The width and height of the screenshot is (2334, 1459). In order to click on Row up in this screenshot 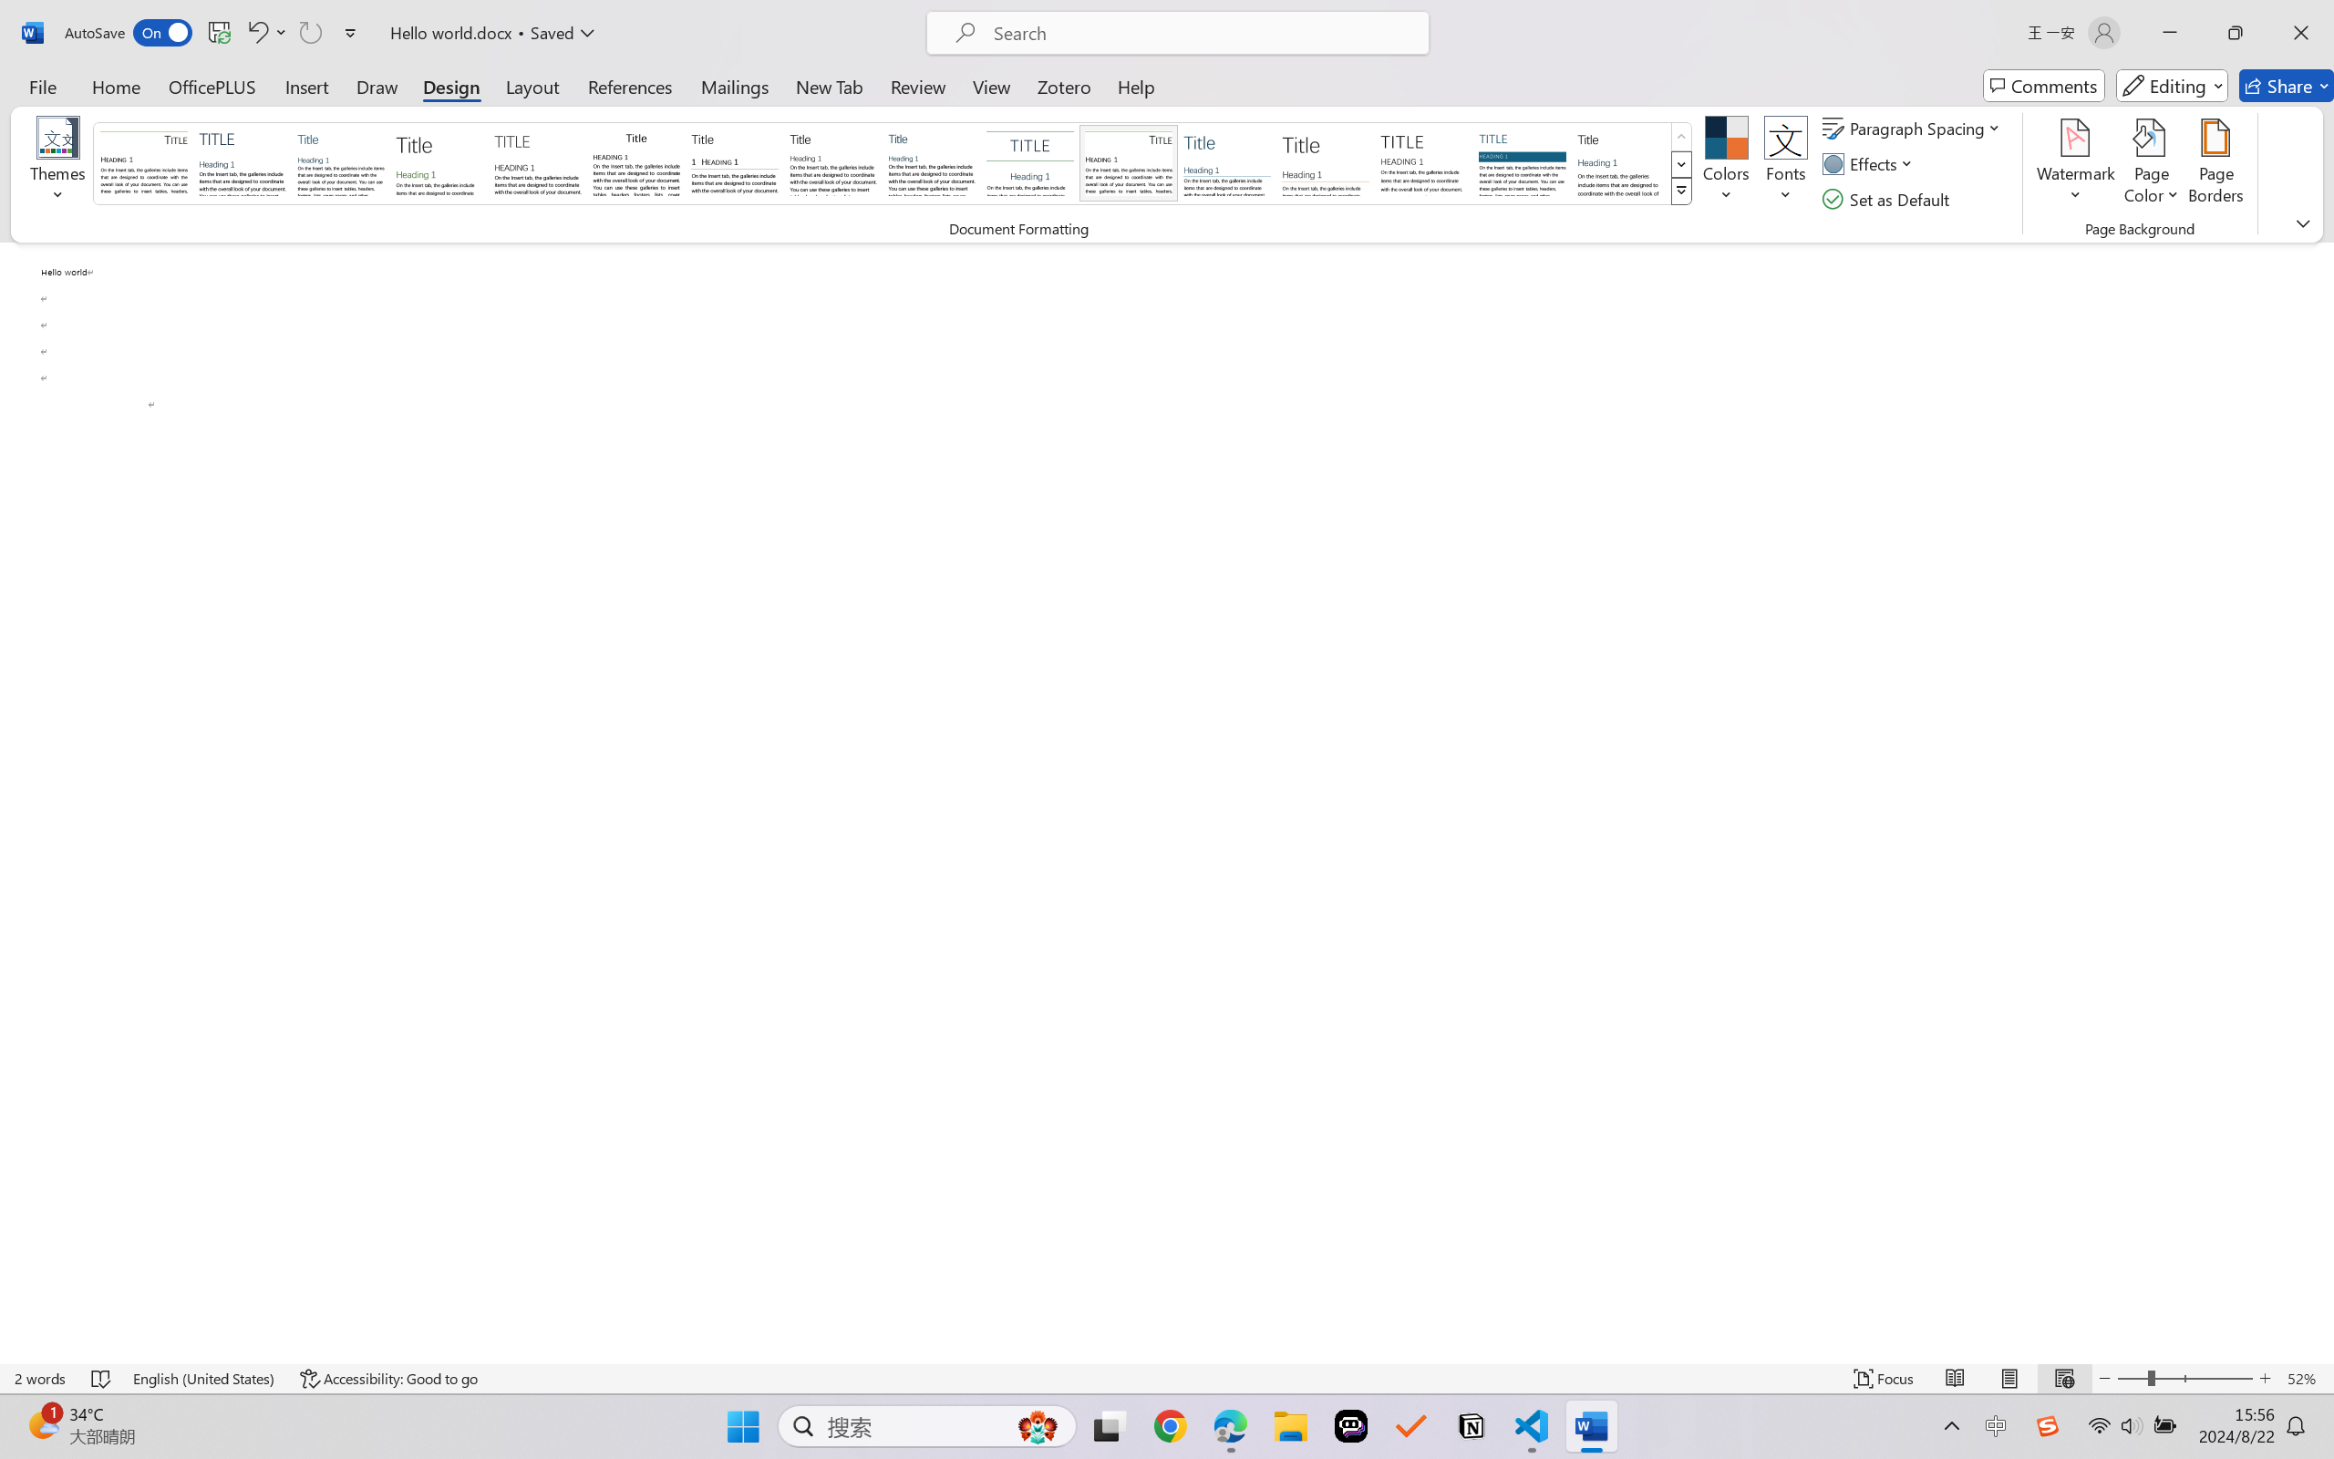, I will do `click(1681, 137)`.